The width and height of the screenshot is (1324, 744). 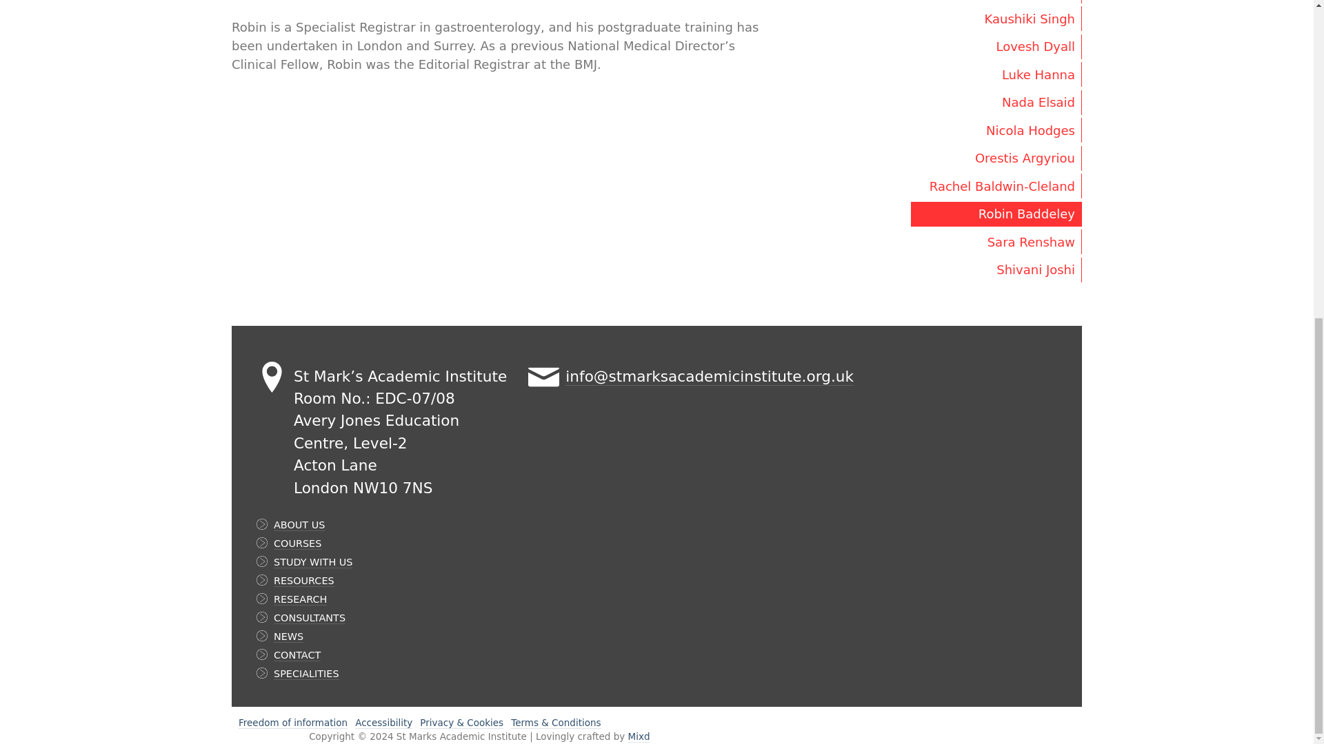 What do you see at coordinates (996, 102) in the screenshot?
I see `Nada Elsaid` at bounding box center [996, 102].